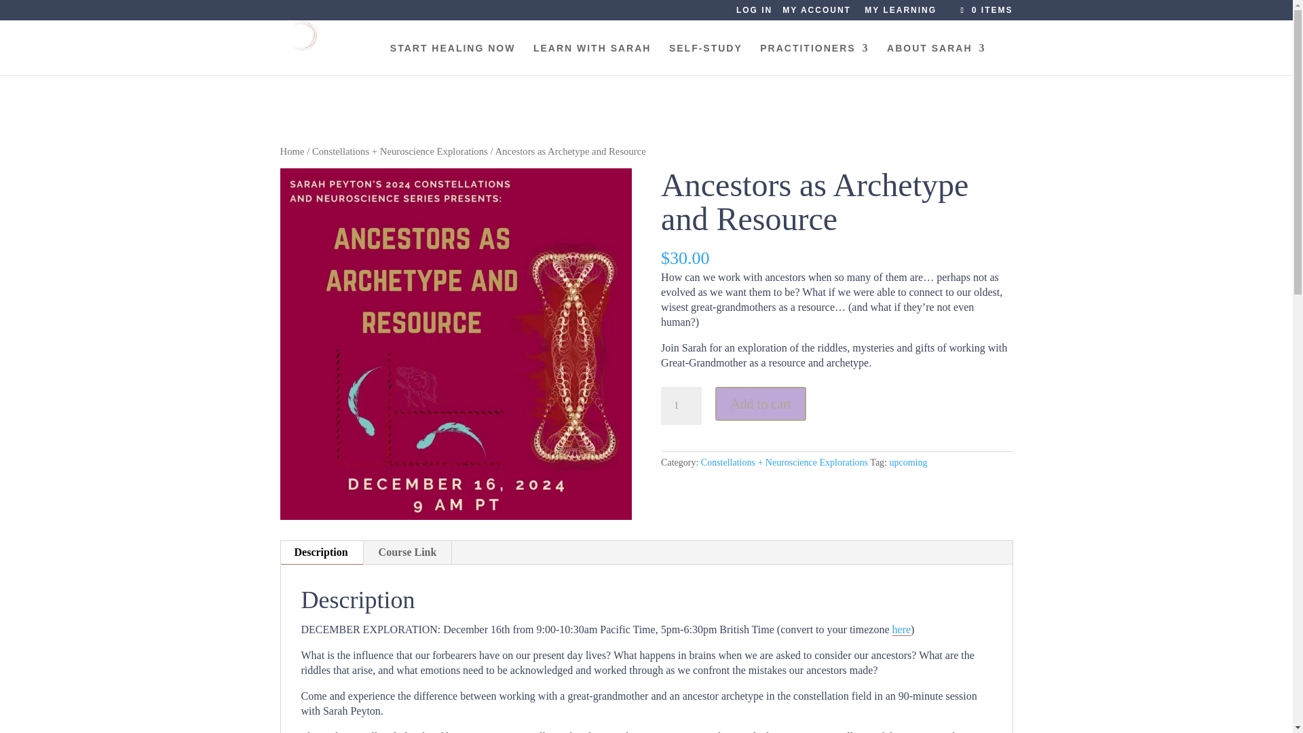 This screenshot has width=1303, height=733. Describe the element at coordinates (936, 59) in the screenshot. I see `ABOUT SARAH` at that location.